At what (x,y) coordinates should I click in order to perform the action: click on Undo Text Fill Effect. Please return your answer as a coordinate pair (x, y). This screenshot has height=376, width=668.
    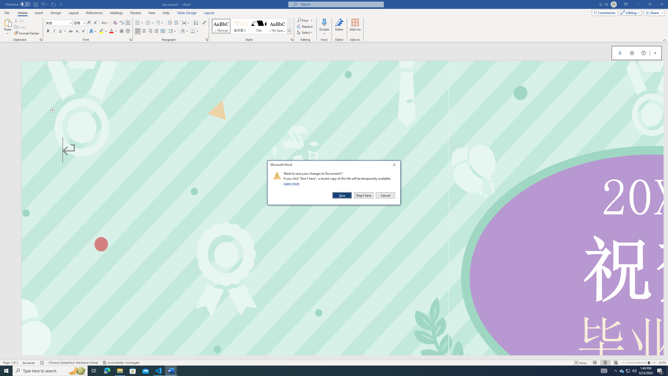
    Looking at the image, I should click on (43, 4).